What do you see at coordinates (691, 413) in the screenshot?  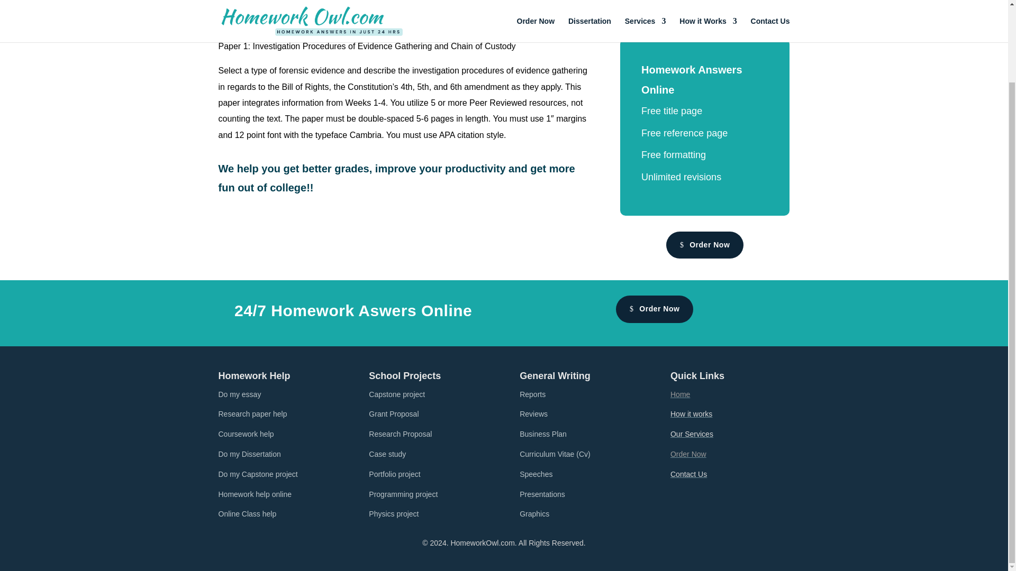 I see `How it works` at bounding box center [691, 413].